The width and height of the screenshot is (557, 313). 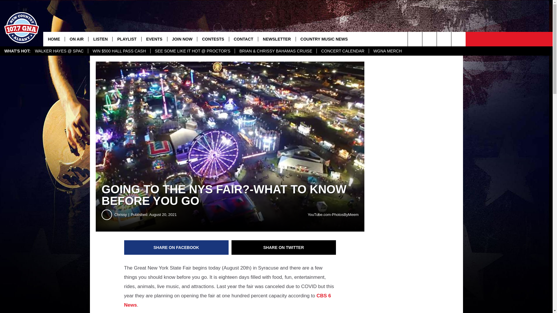 I want to click on Share on Twitter, so click(x=284, y=248).